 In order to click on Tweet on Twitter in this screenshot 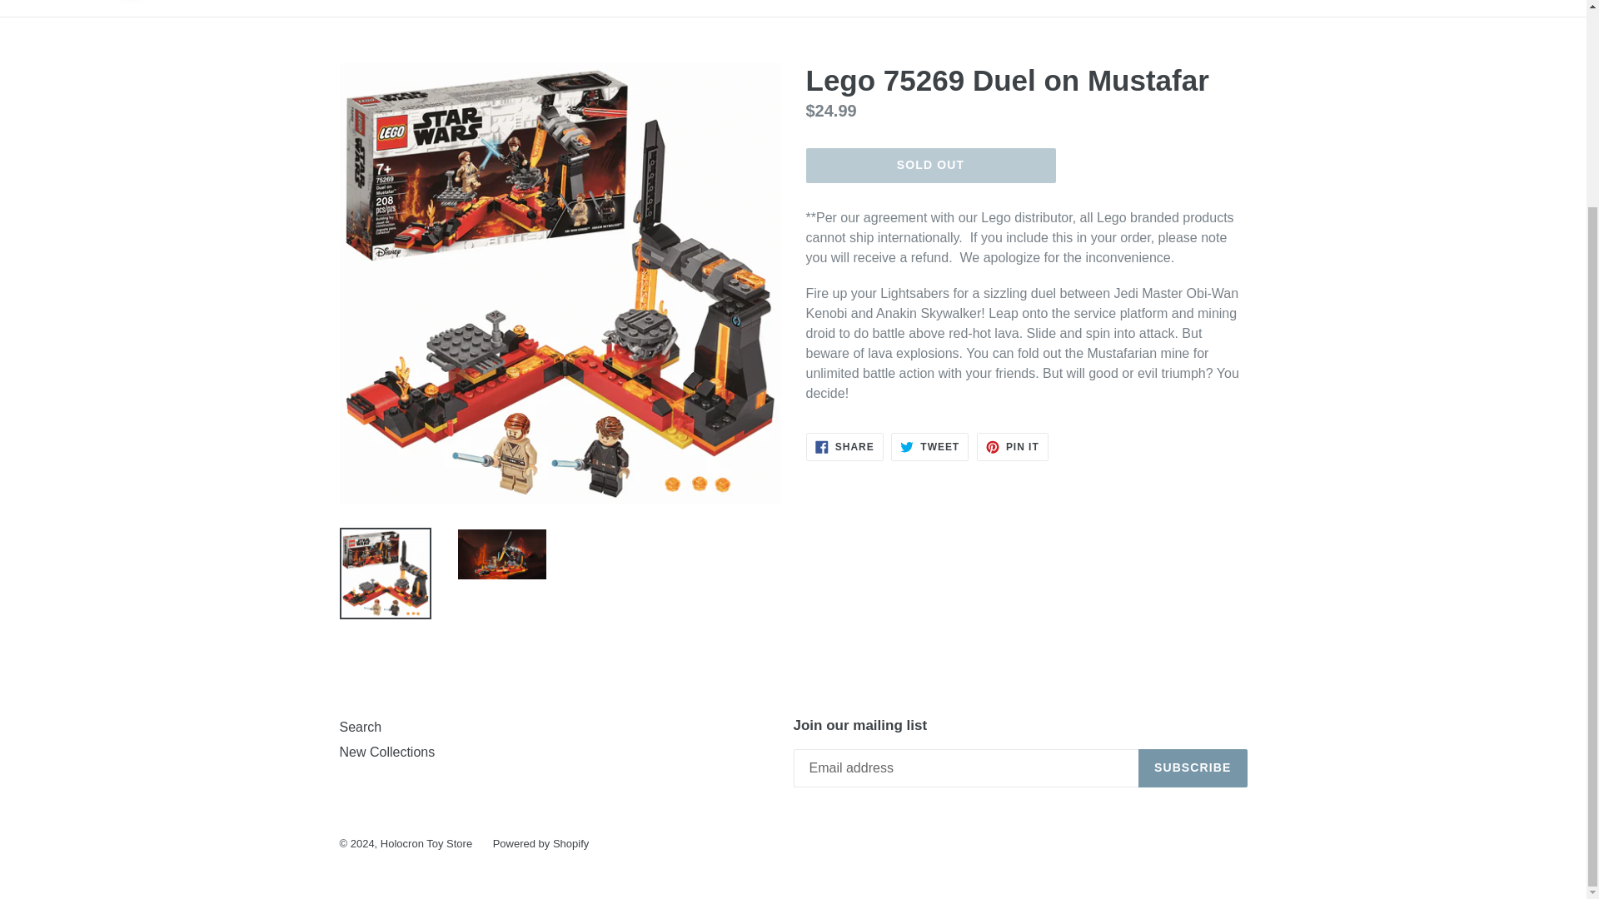, I will do `click(929, 446)`.